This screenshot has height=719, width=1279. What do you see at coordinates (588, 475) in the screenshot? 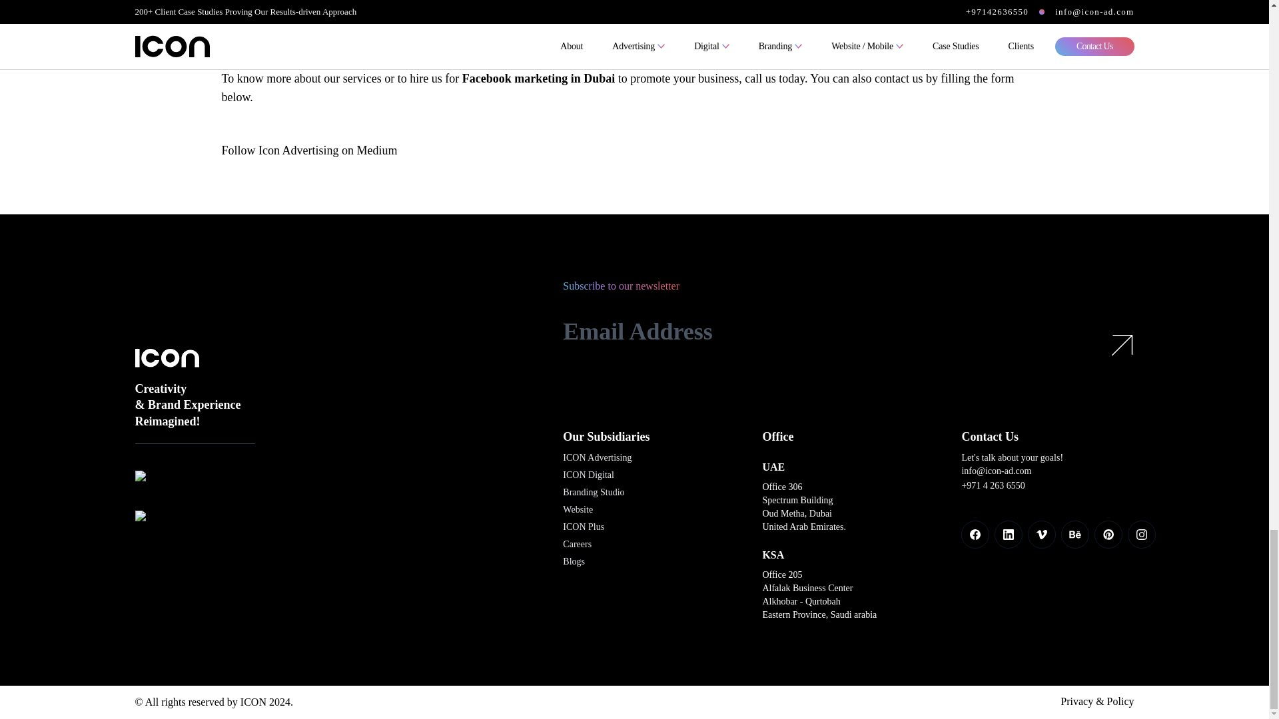
I see `ICON Digital` at bounding box center [588, 475].